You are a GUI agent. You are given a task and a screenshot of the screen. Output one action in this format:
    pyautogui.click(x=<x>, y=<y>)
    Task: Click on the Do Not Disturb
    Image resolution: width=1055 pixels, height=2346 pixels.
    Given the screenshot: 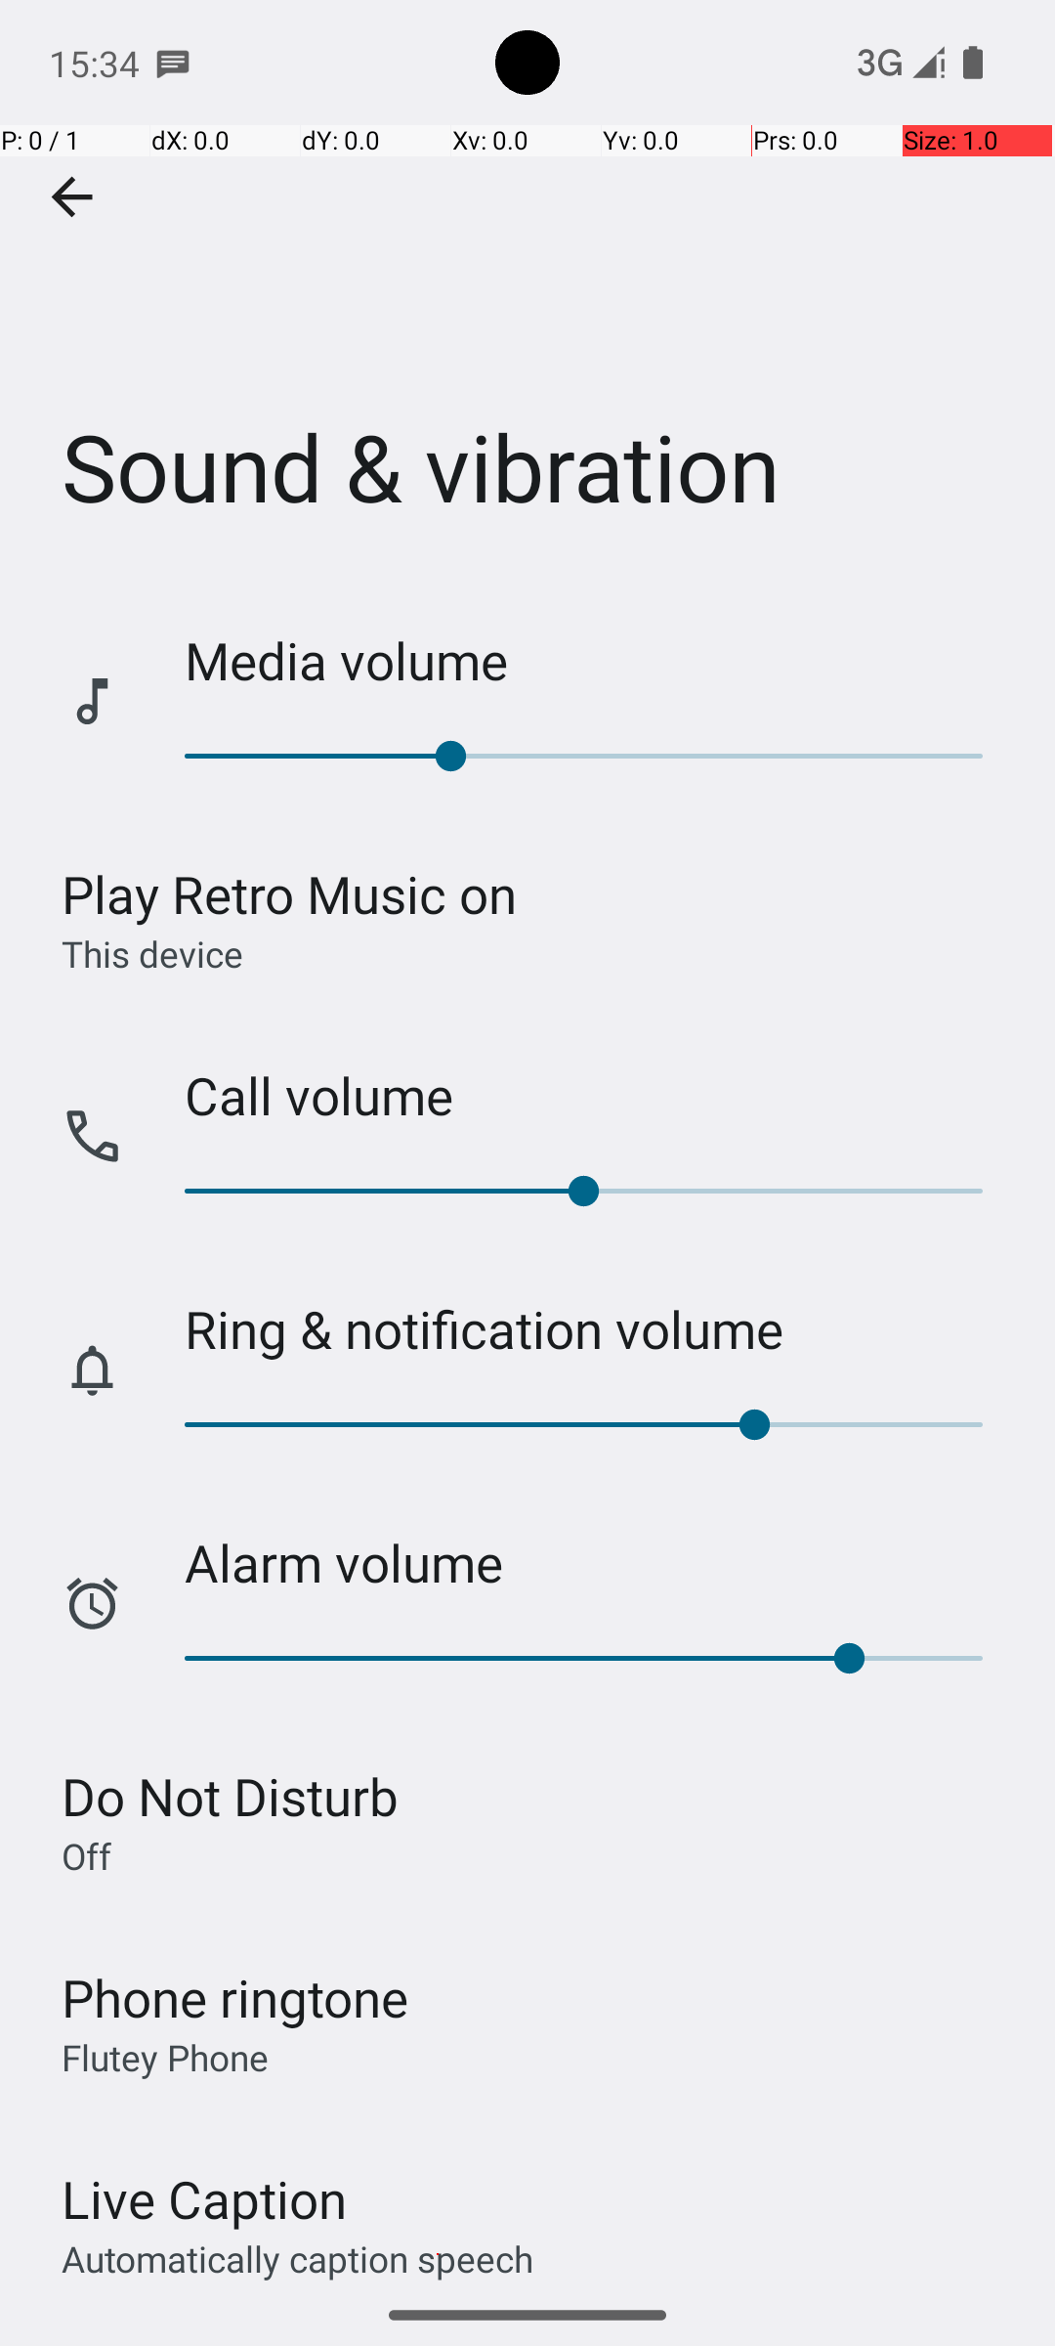 What is the action you would take?
    pyautogui.click(x=231, y=1797)
    